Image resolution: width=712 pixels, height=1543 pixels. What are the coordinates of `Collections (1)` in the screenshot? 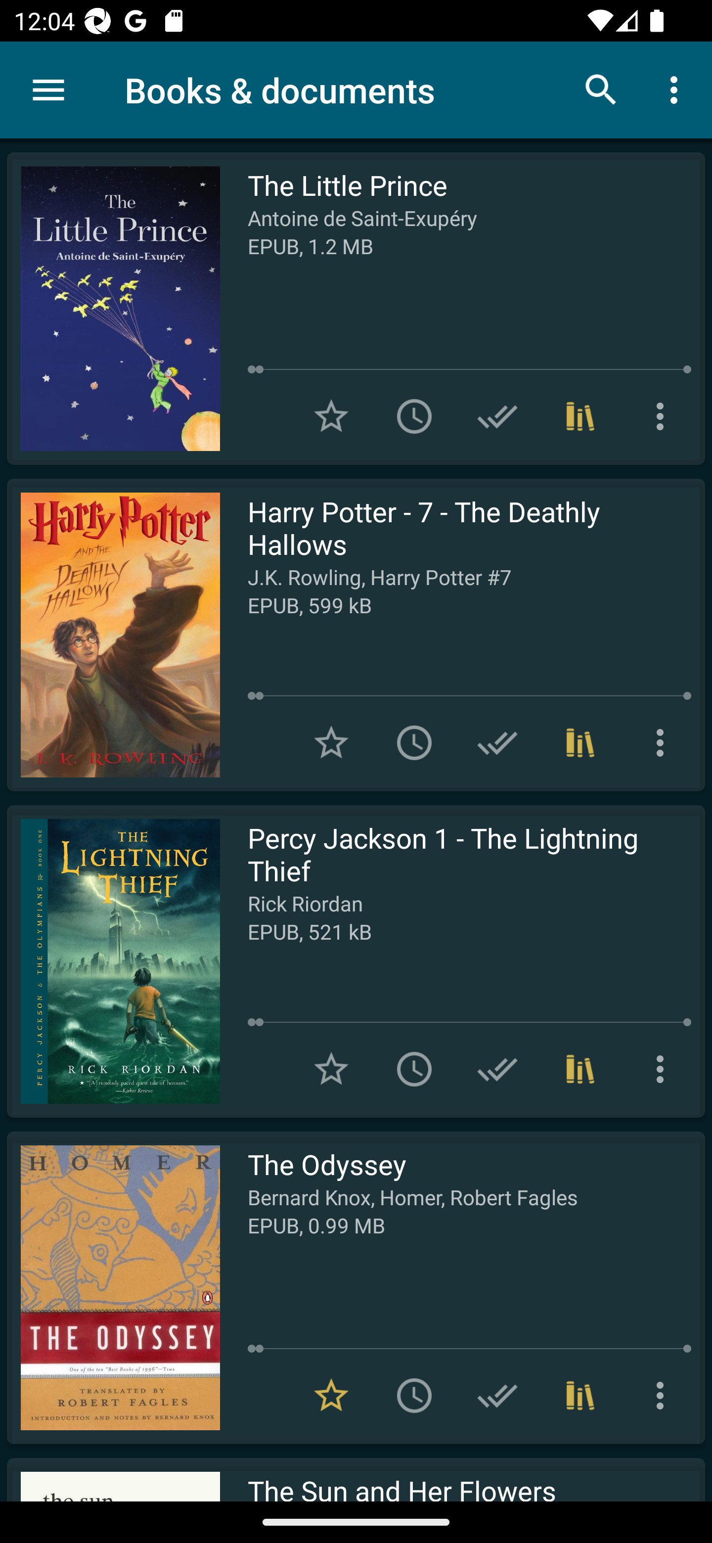 It's located at (580, 742).